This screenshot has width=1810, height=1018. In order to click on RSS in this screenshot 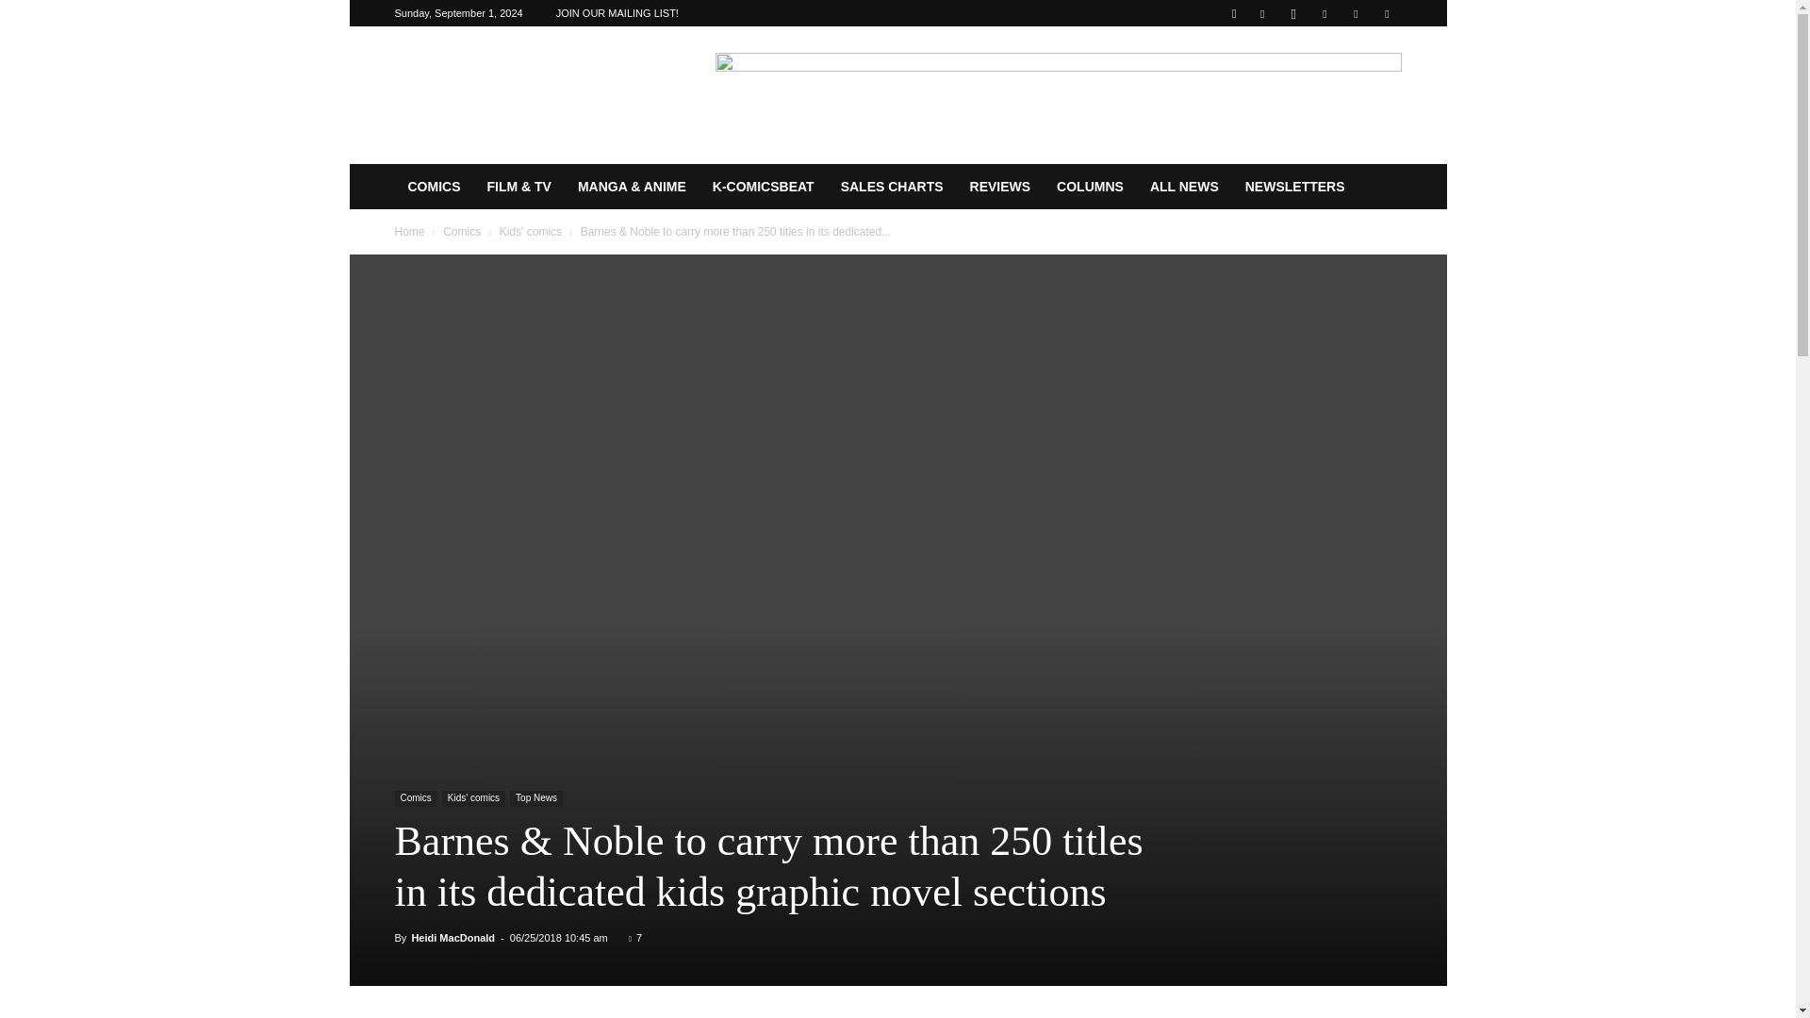, I will do `click(1325, 13)`.